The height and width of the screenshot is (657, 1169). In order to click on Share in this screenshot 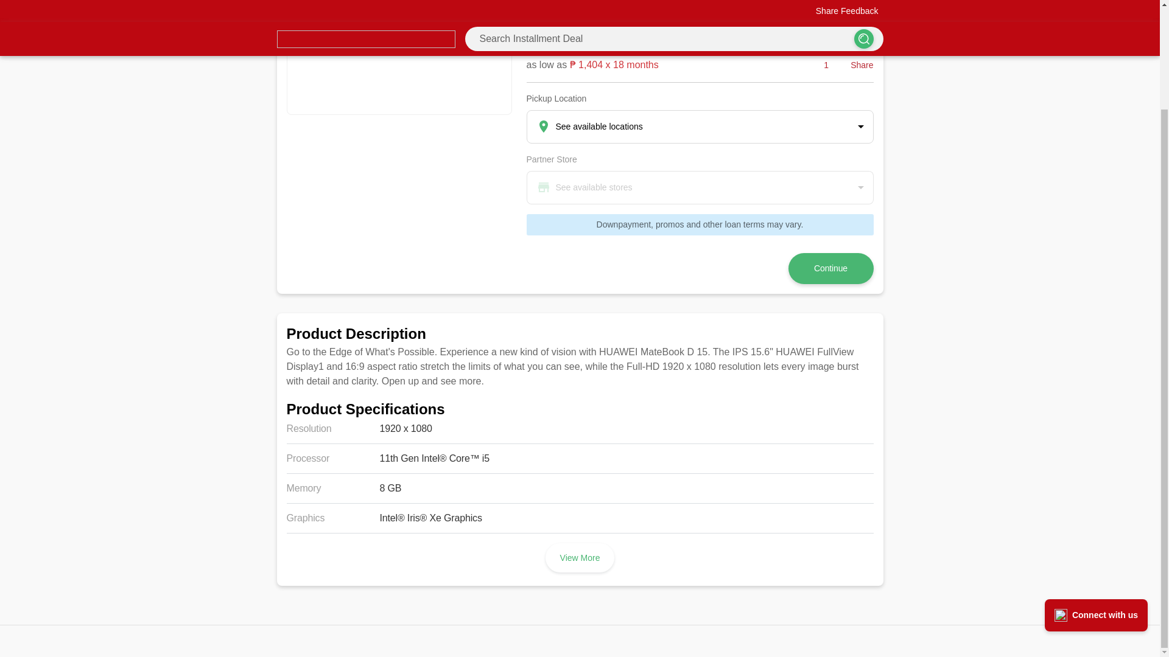, I will do `click(854, 64)`.